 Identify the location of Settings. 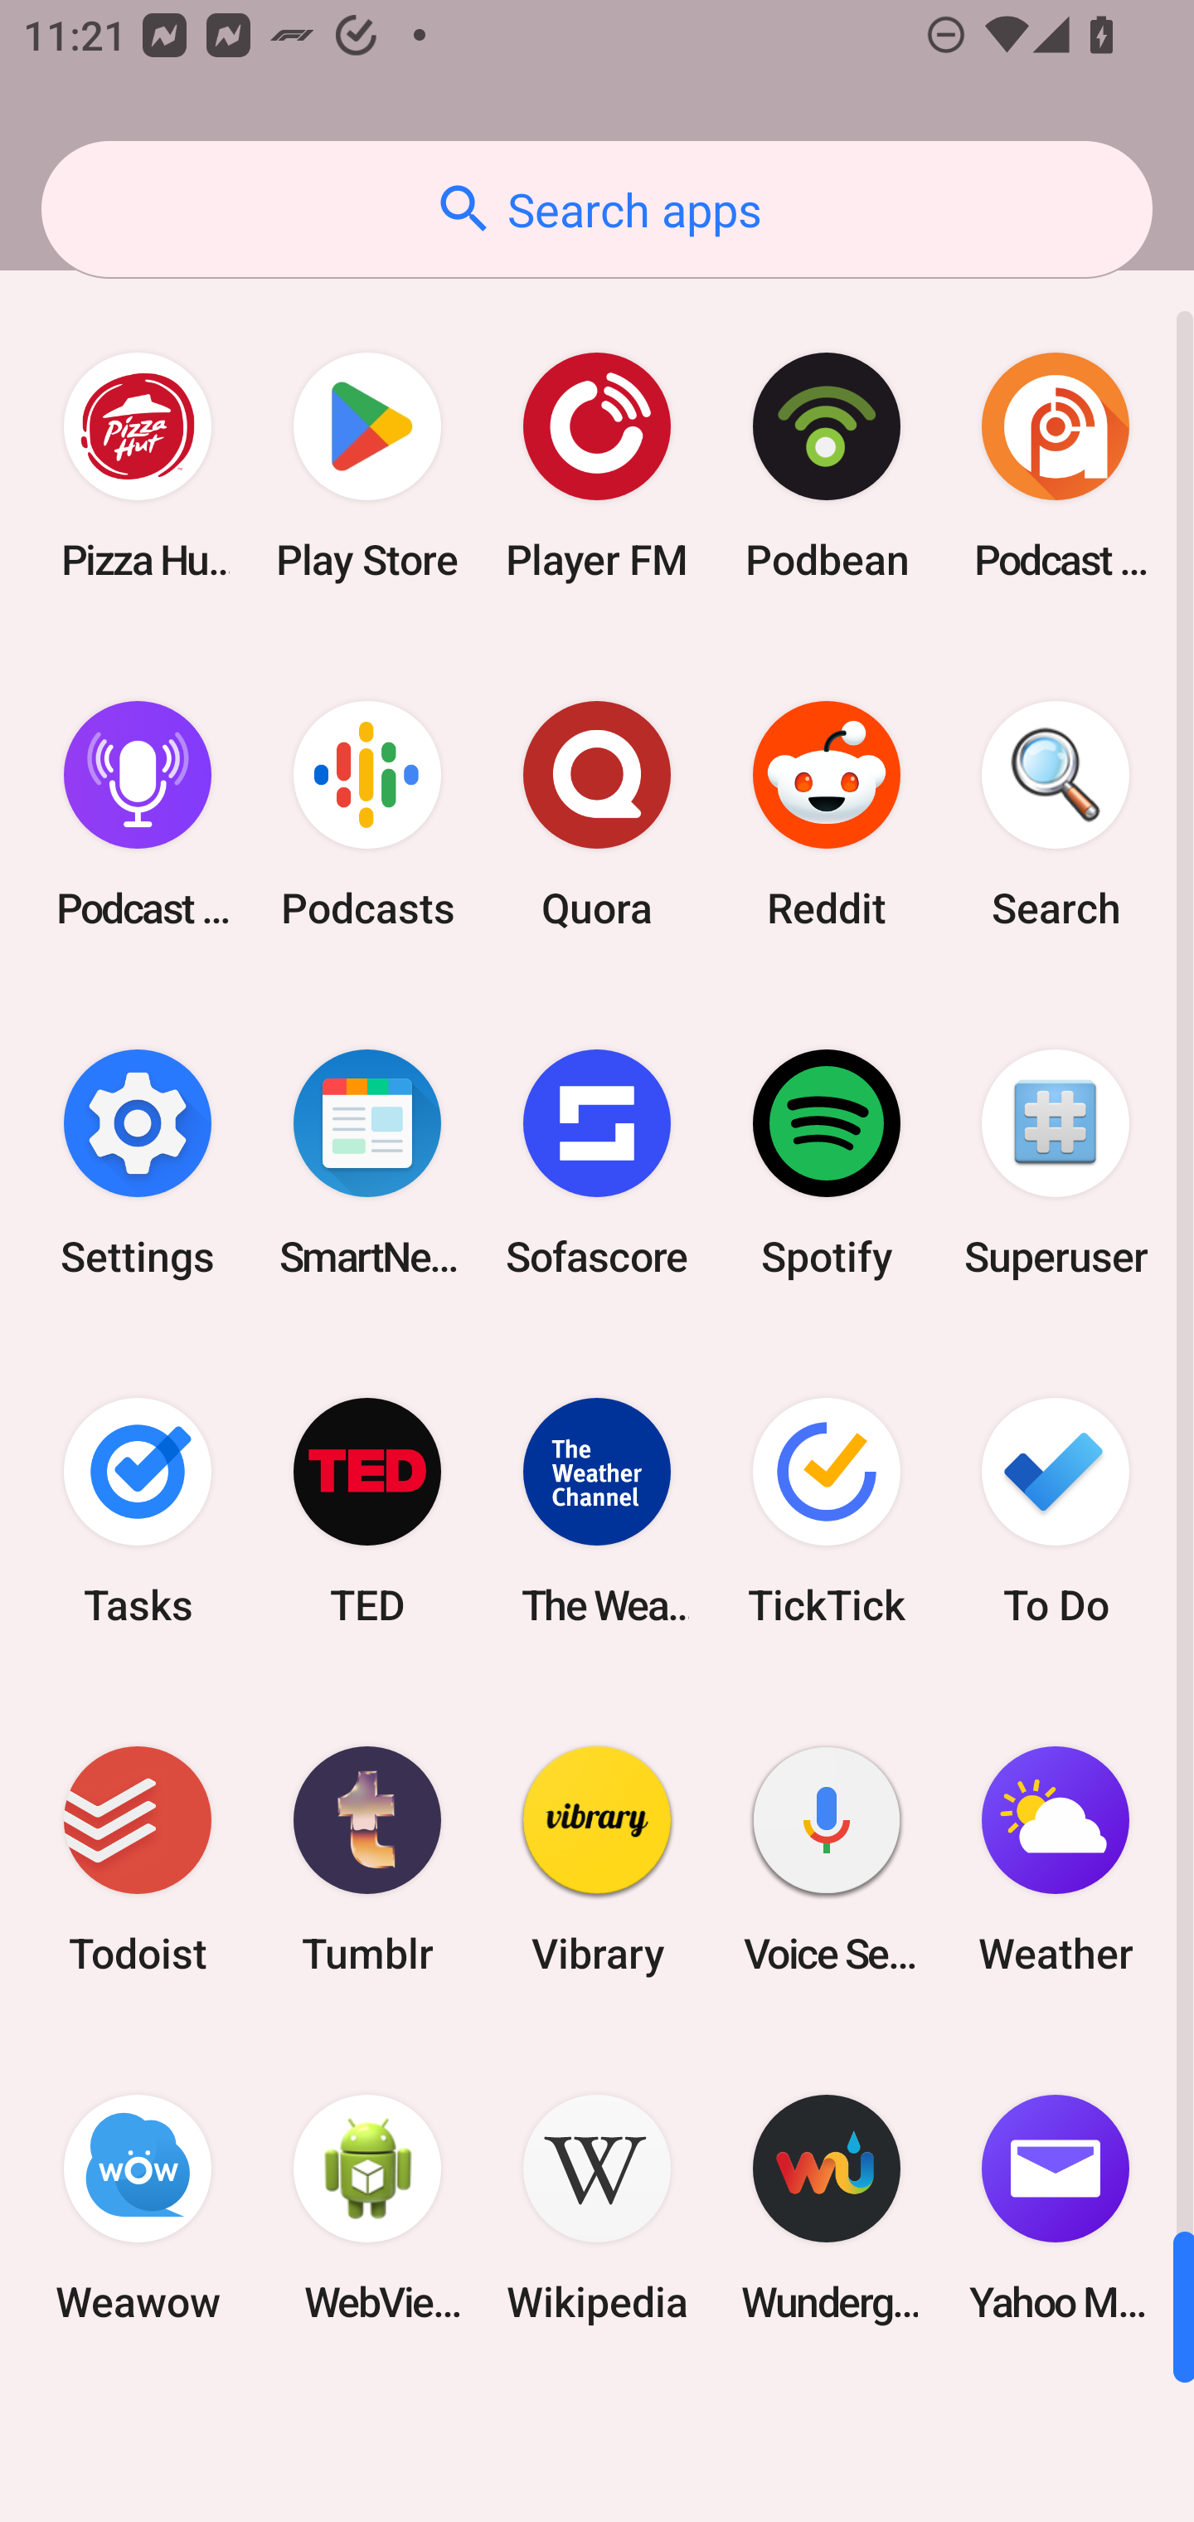
(138, 1162).